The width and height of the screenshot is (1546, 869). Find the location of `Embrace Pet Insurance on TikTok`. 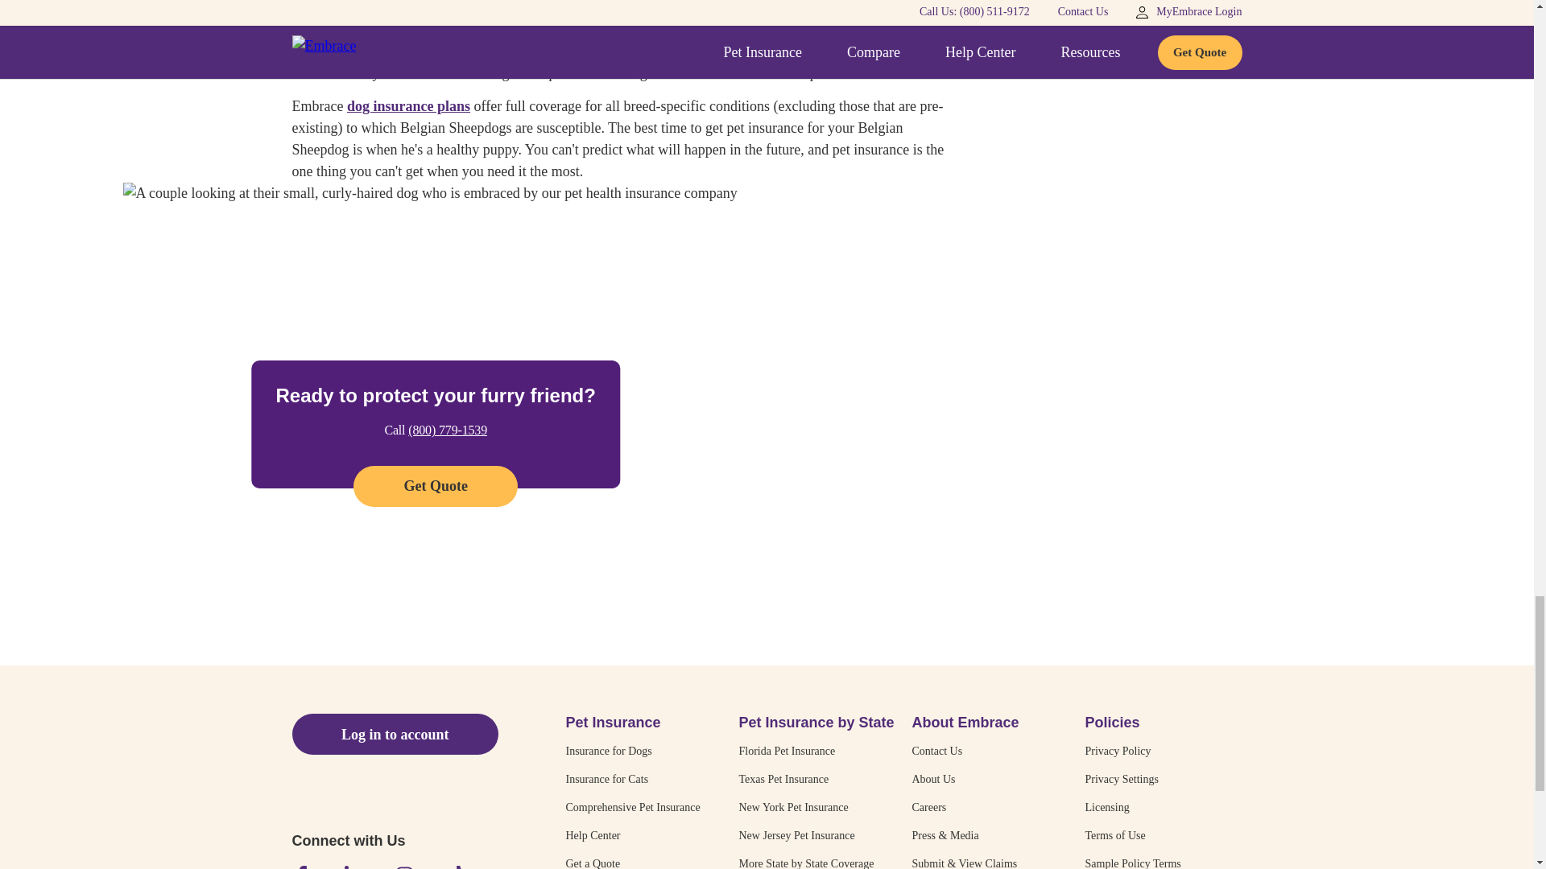

Embrace Pet Insurance on TikTok is located at coordinates (456, 867).